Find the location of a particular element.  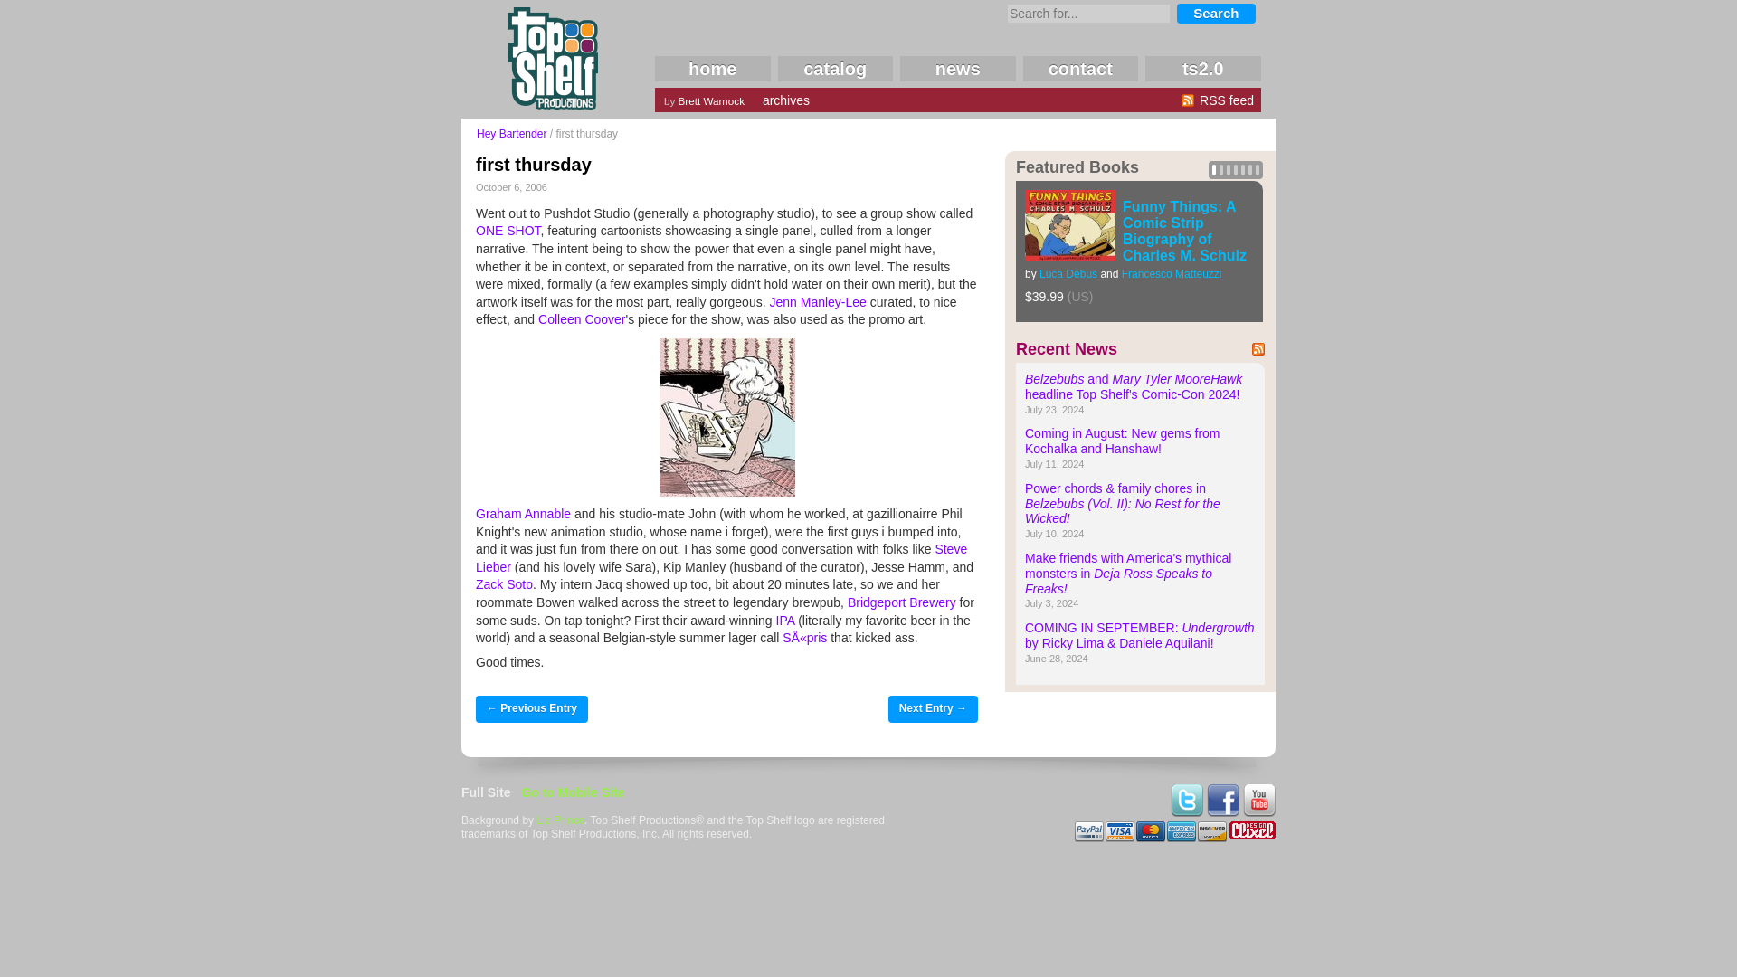

catalog is located at coordinates (836, 68).